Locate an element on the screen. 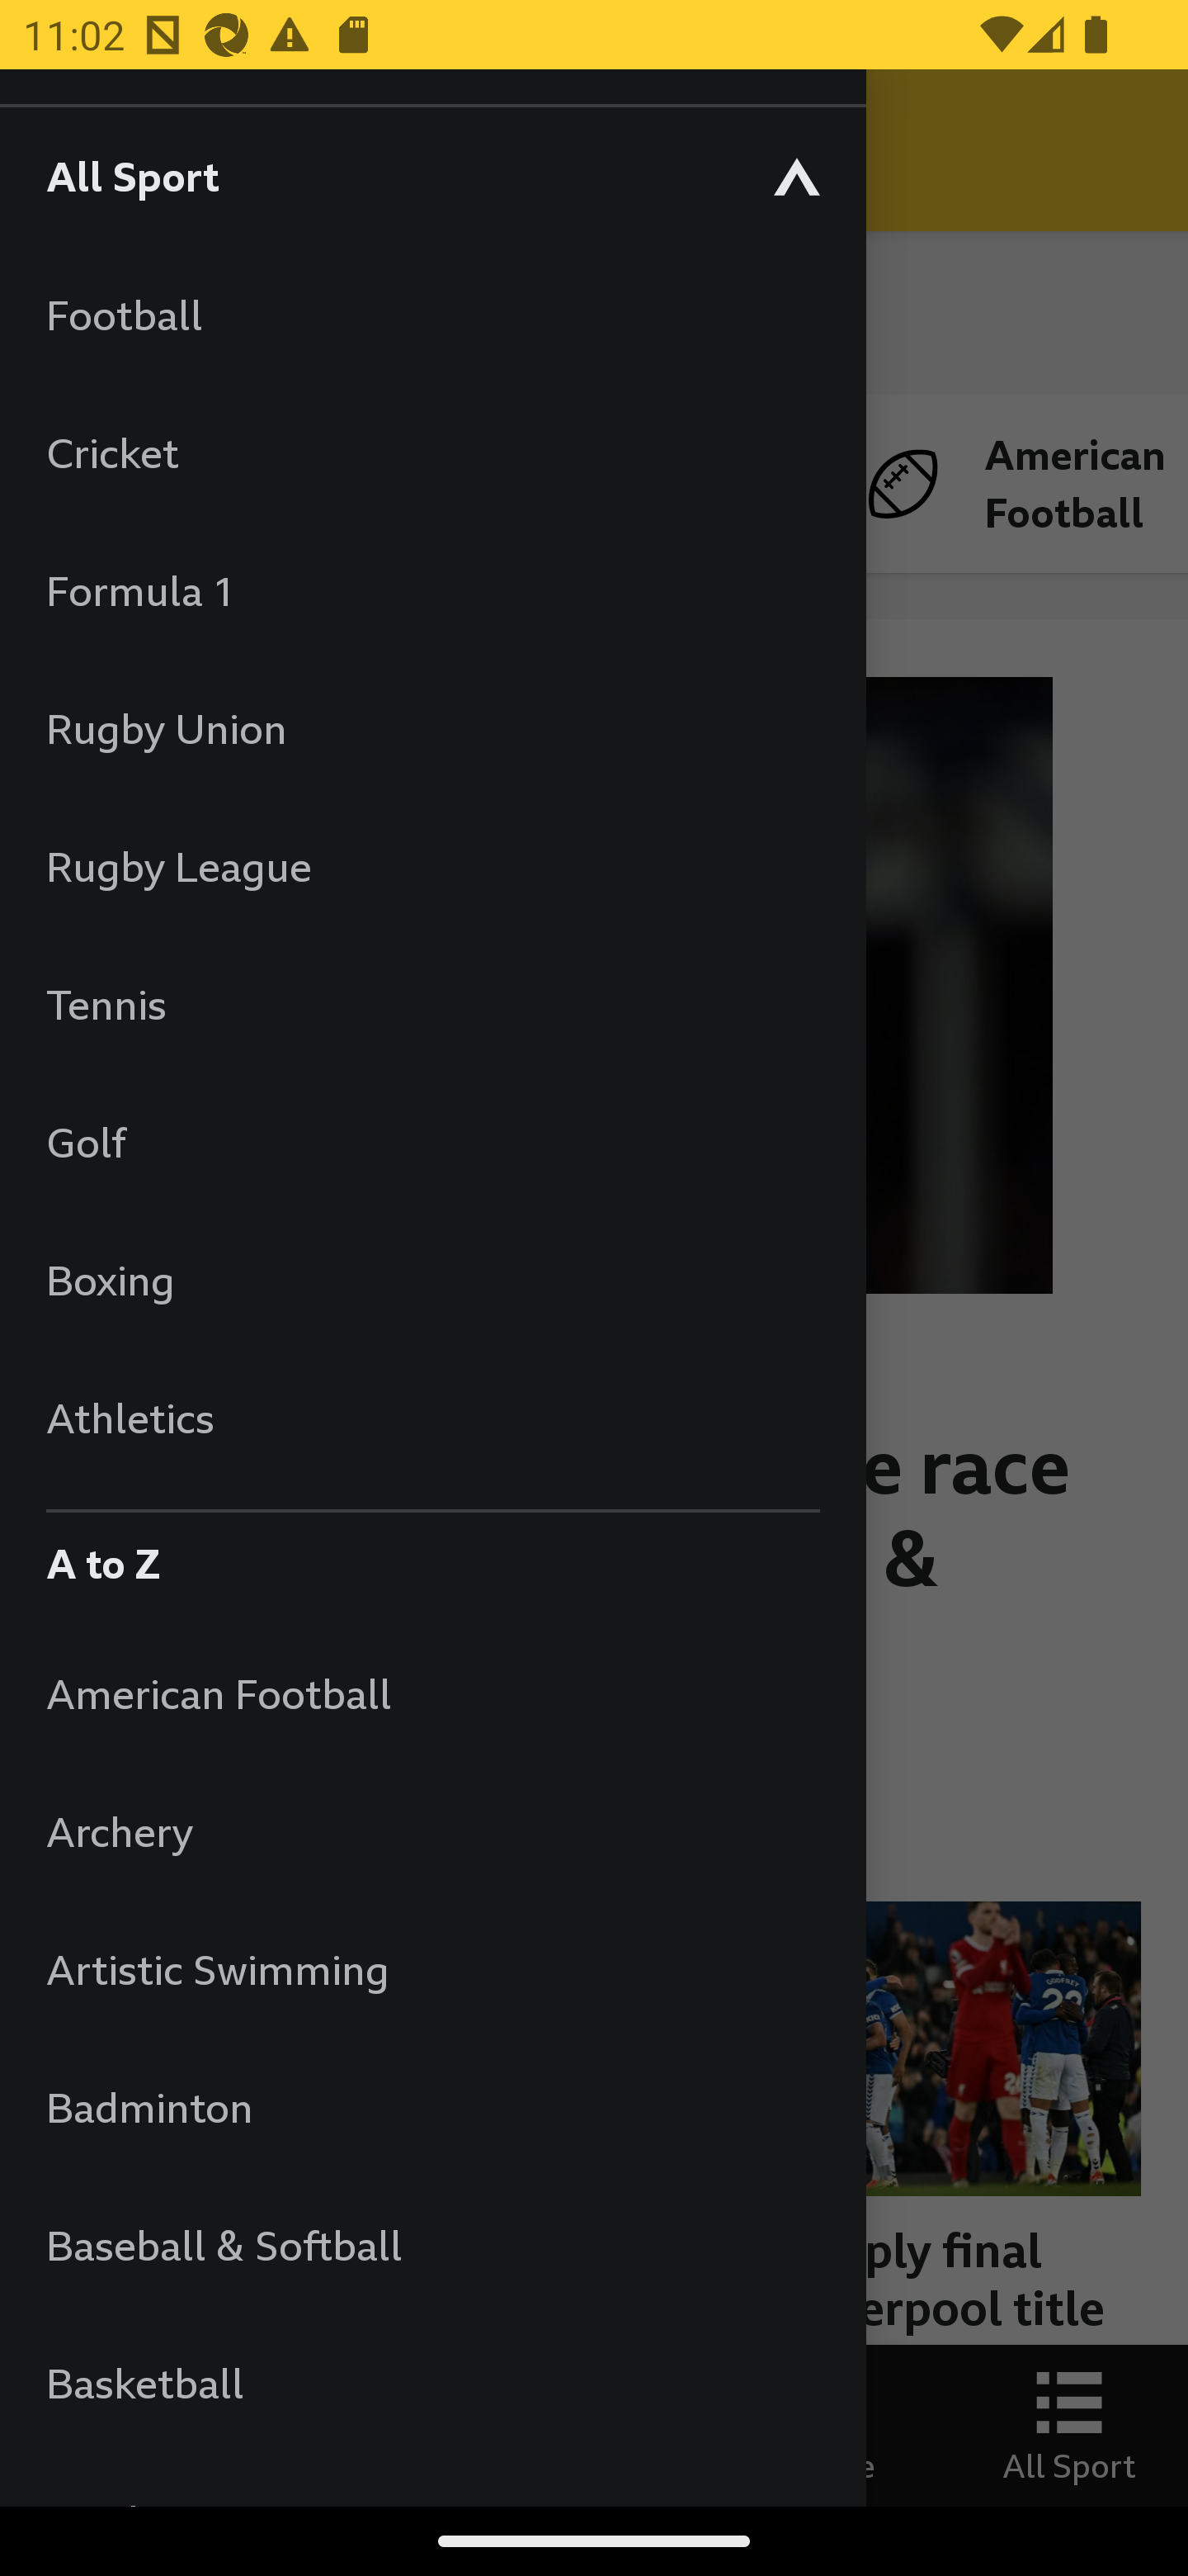  A to Z is located at coordinates (432, 1556).